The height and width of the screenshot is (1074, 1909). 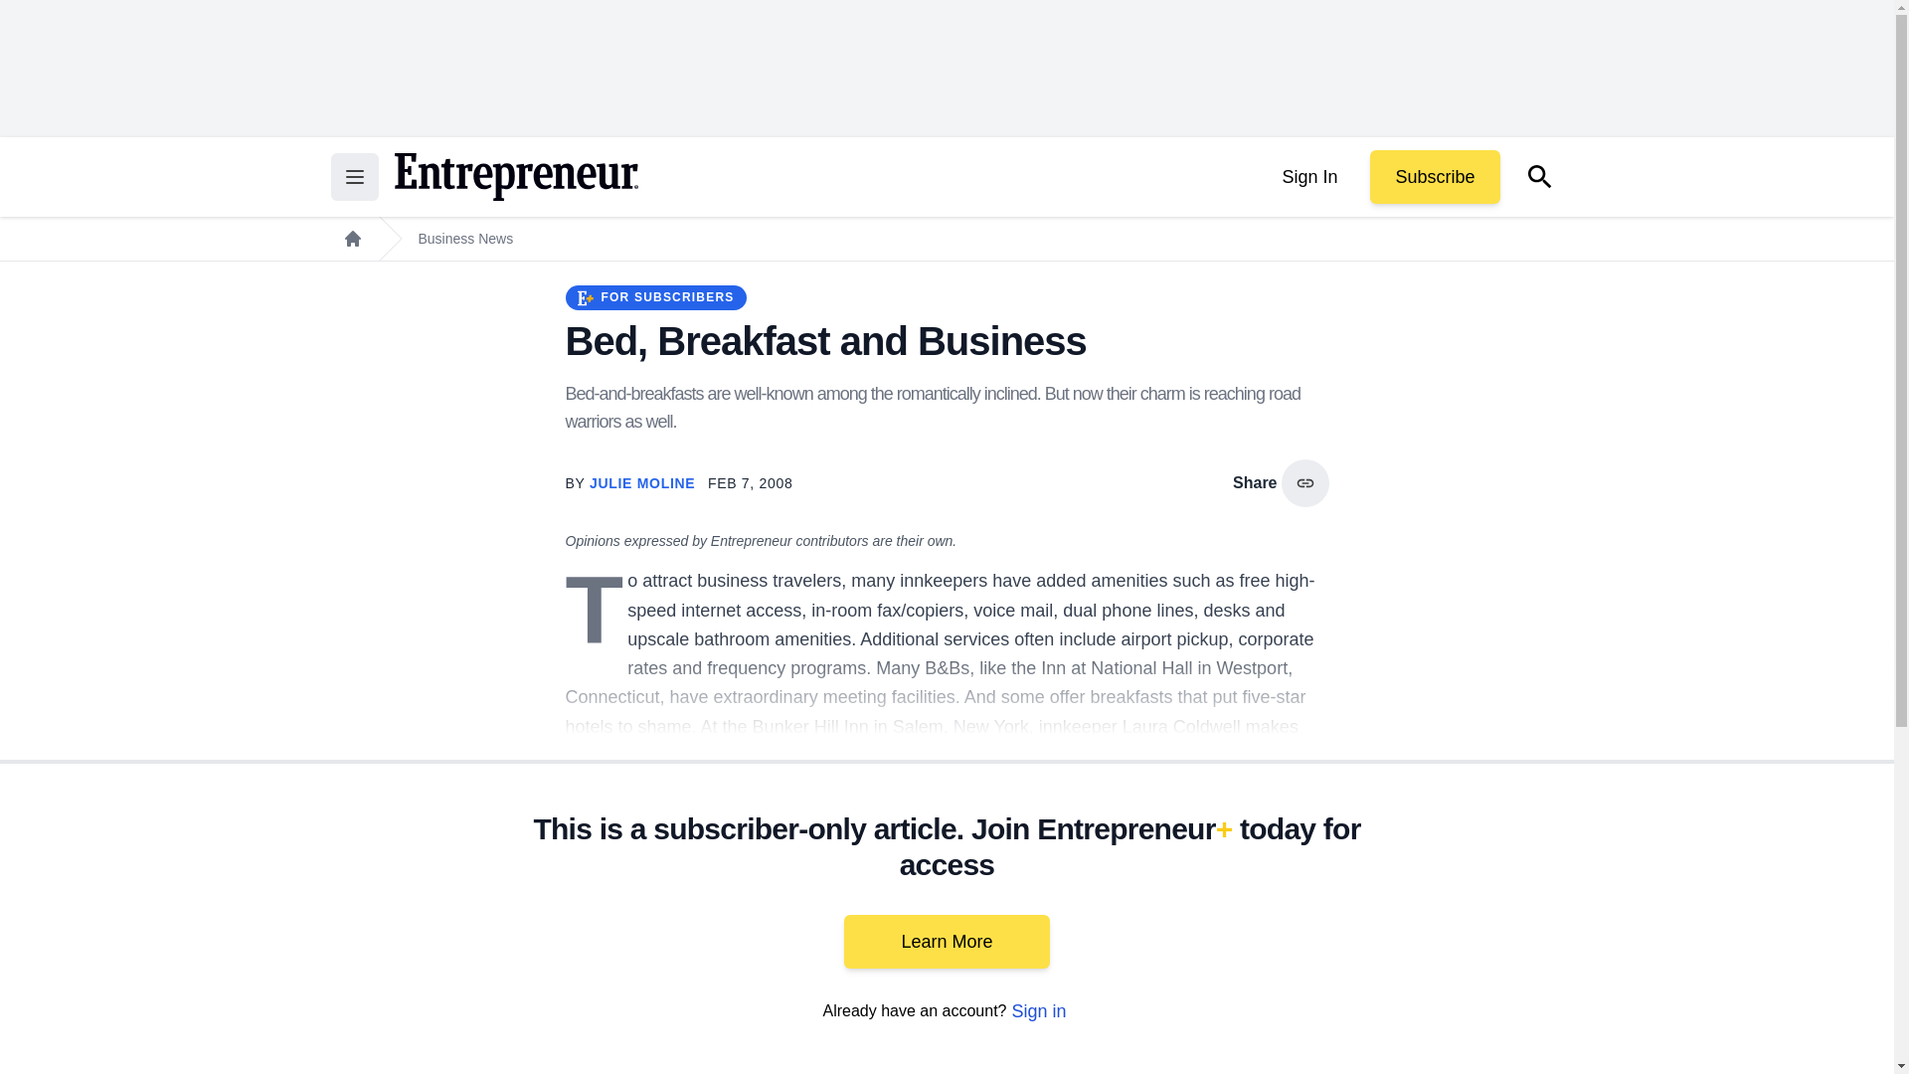 What do you see at coordinates (1434, 177) in the screenshot?
I see `Subscribe` at bounding box center [1434, 177].